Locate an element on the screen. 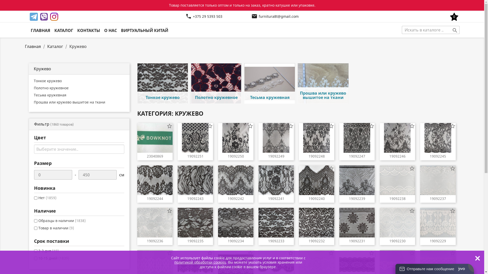 The width and height of the screenshot is (488, 274). star_border is located at coordinates (210, 126).